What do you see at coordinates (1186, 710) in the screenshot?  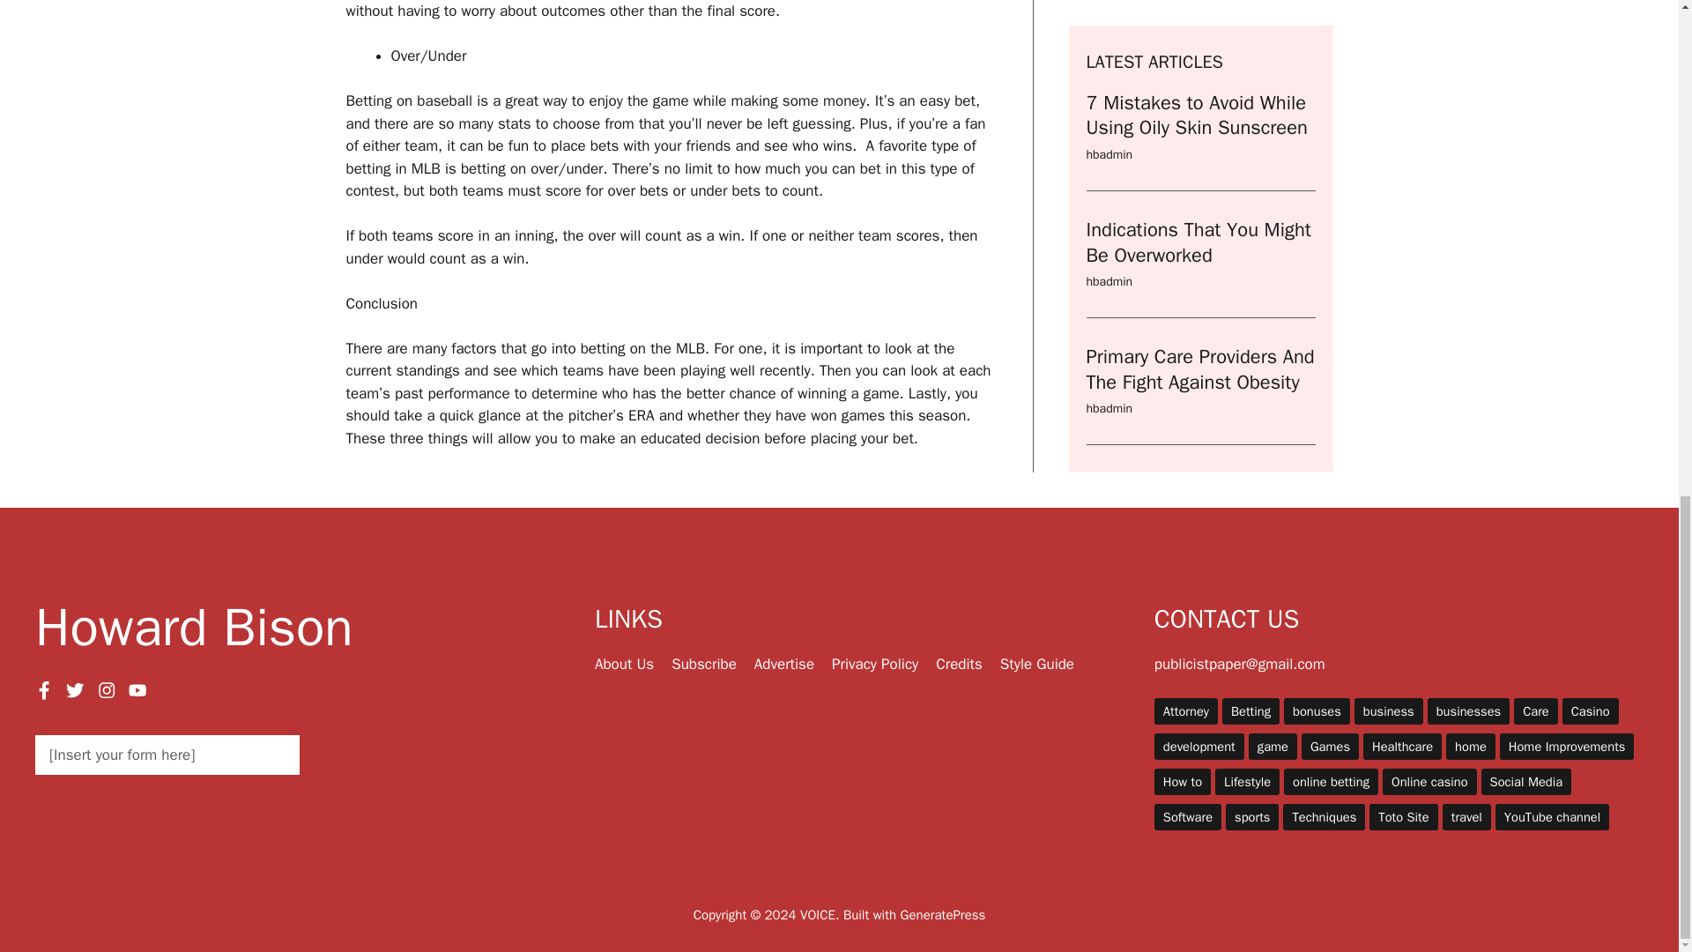 I see `Attorney` at bounding box center [1186, 710].